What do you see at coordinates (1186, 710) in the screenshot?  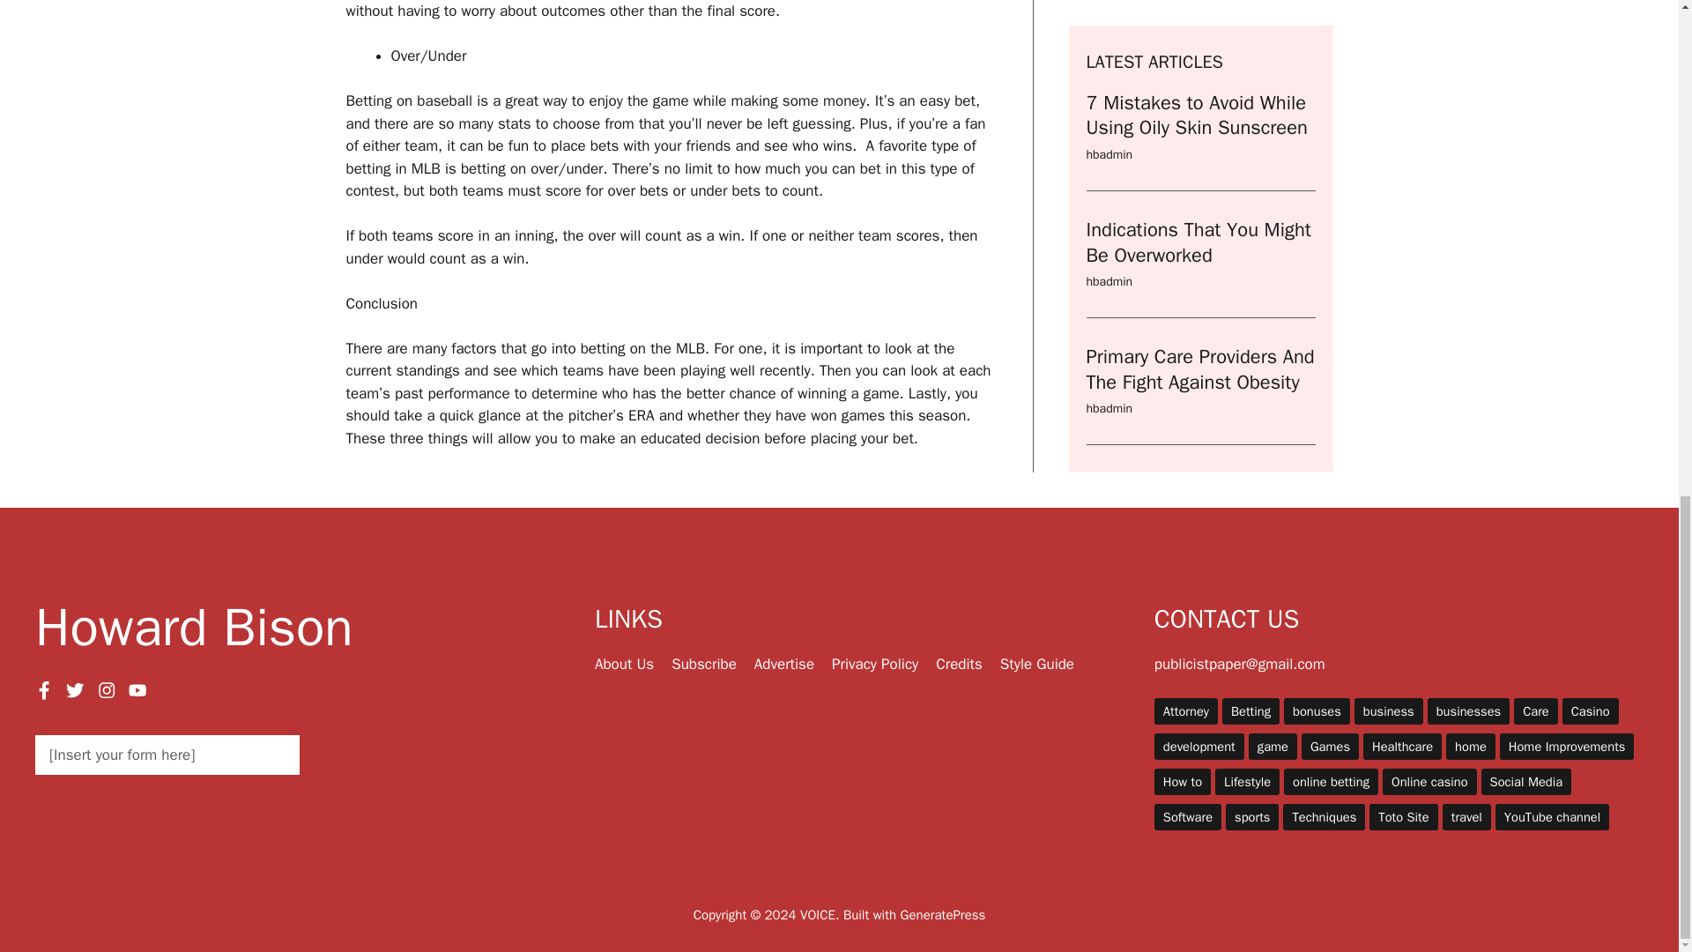 I see `Attorney` at bounding box center [1186, 710].